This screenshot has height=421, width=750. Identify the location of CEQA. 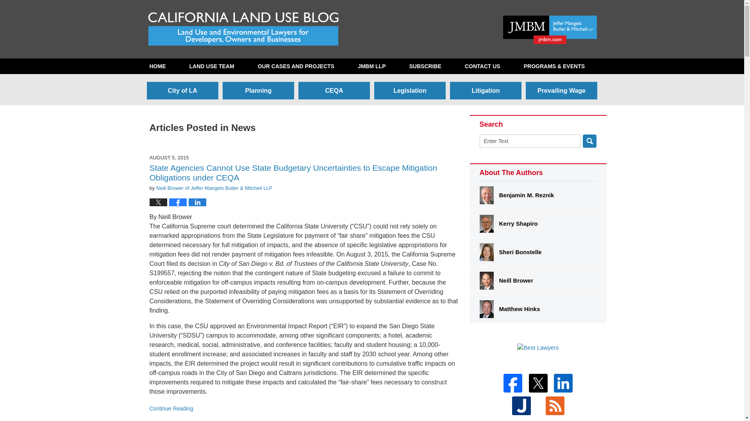
(334, 90).